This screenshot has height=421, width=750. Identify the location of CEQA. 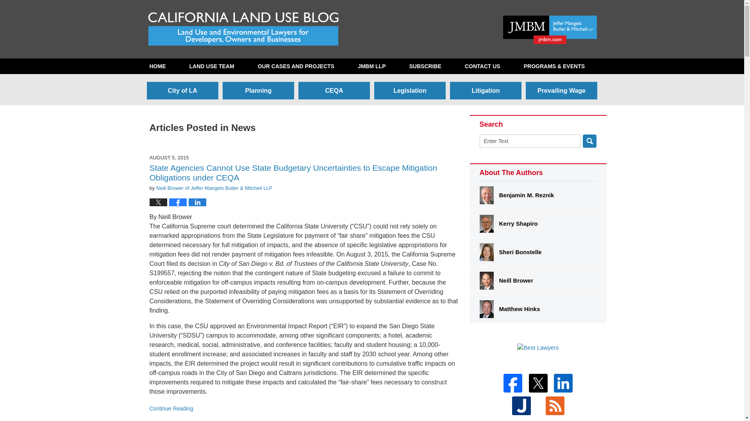
(334, 90).